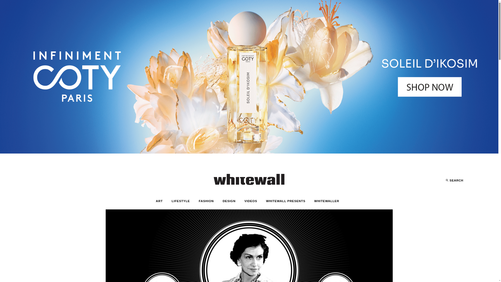 Image resolution: width=501 pixels, height=282 pixels. Describe the element at coordinates (229, 201) in the screenshot. I see `DESIGN` at that location.